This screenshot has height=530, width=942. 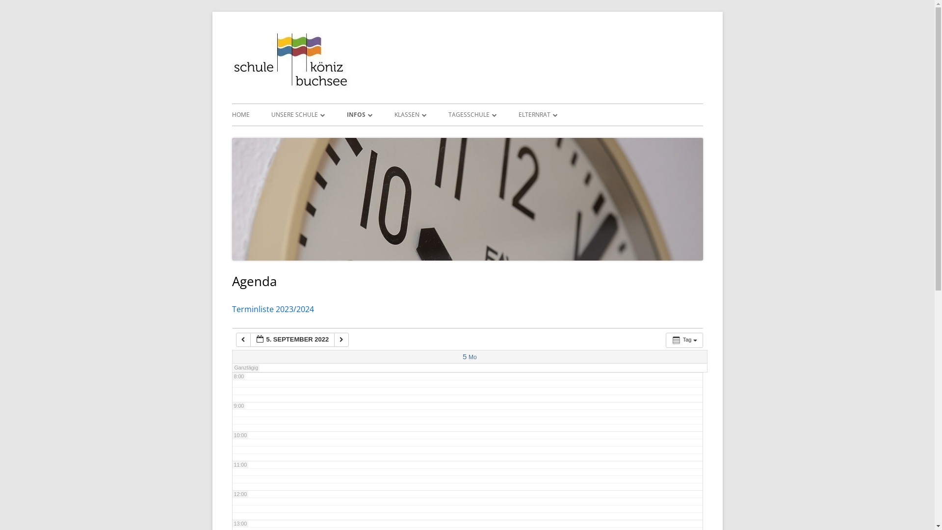 I want to click on 5 Mo, so click(x=470, y=357).